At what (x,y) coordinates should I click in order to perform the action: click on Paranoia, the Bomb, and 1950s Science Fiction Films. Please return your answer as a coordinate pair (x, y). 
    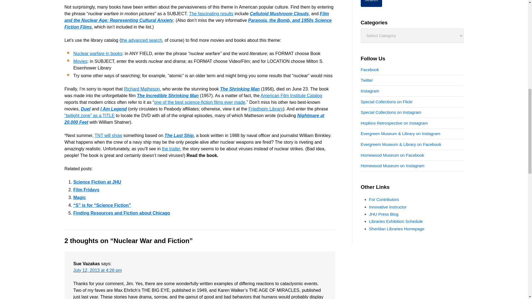
    Looking at the image, I should click on (198, 23).